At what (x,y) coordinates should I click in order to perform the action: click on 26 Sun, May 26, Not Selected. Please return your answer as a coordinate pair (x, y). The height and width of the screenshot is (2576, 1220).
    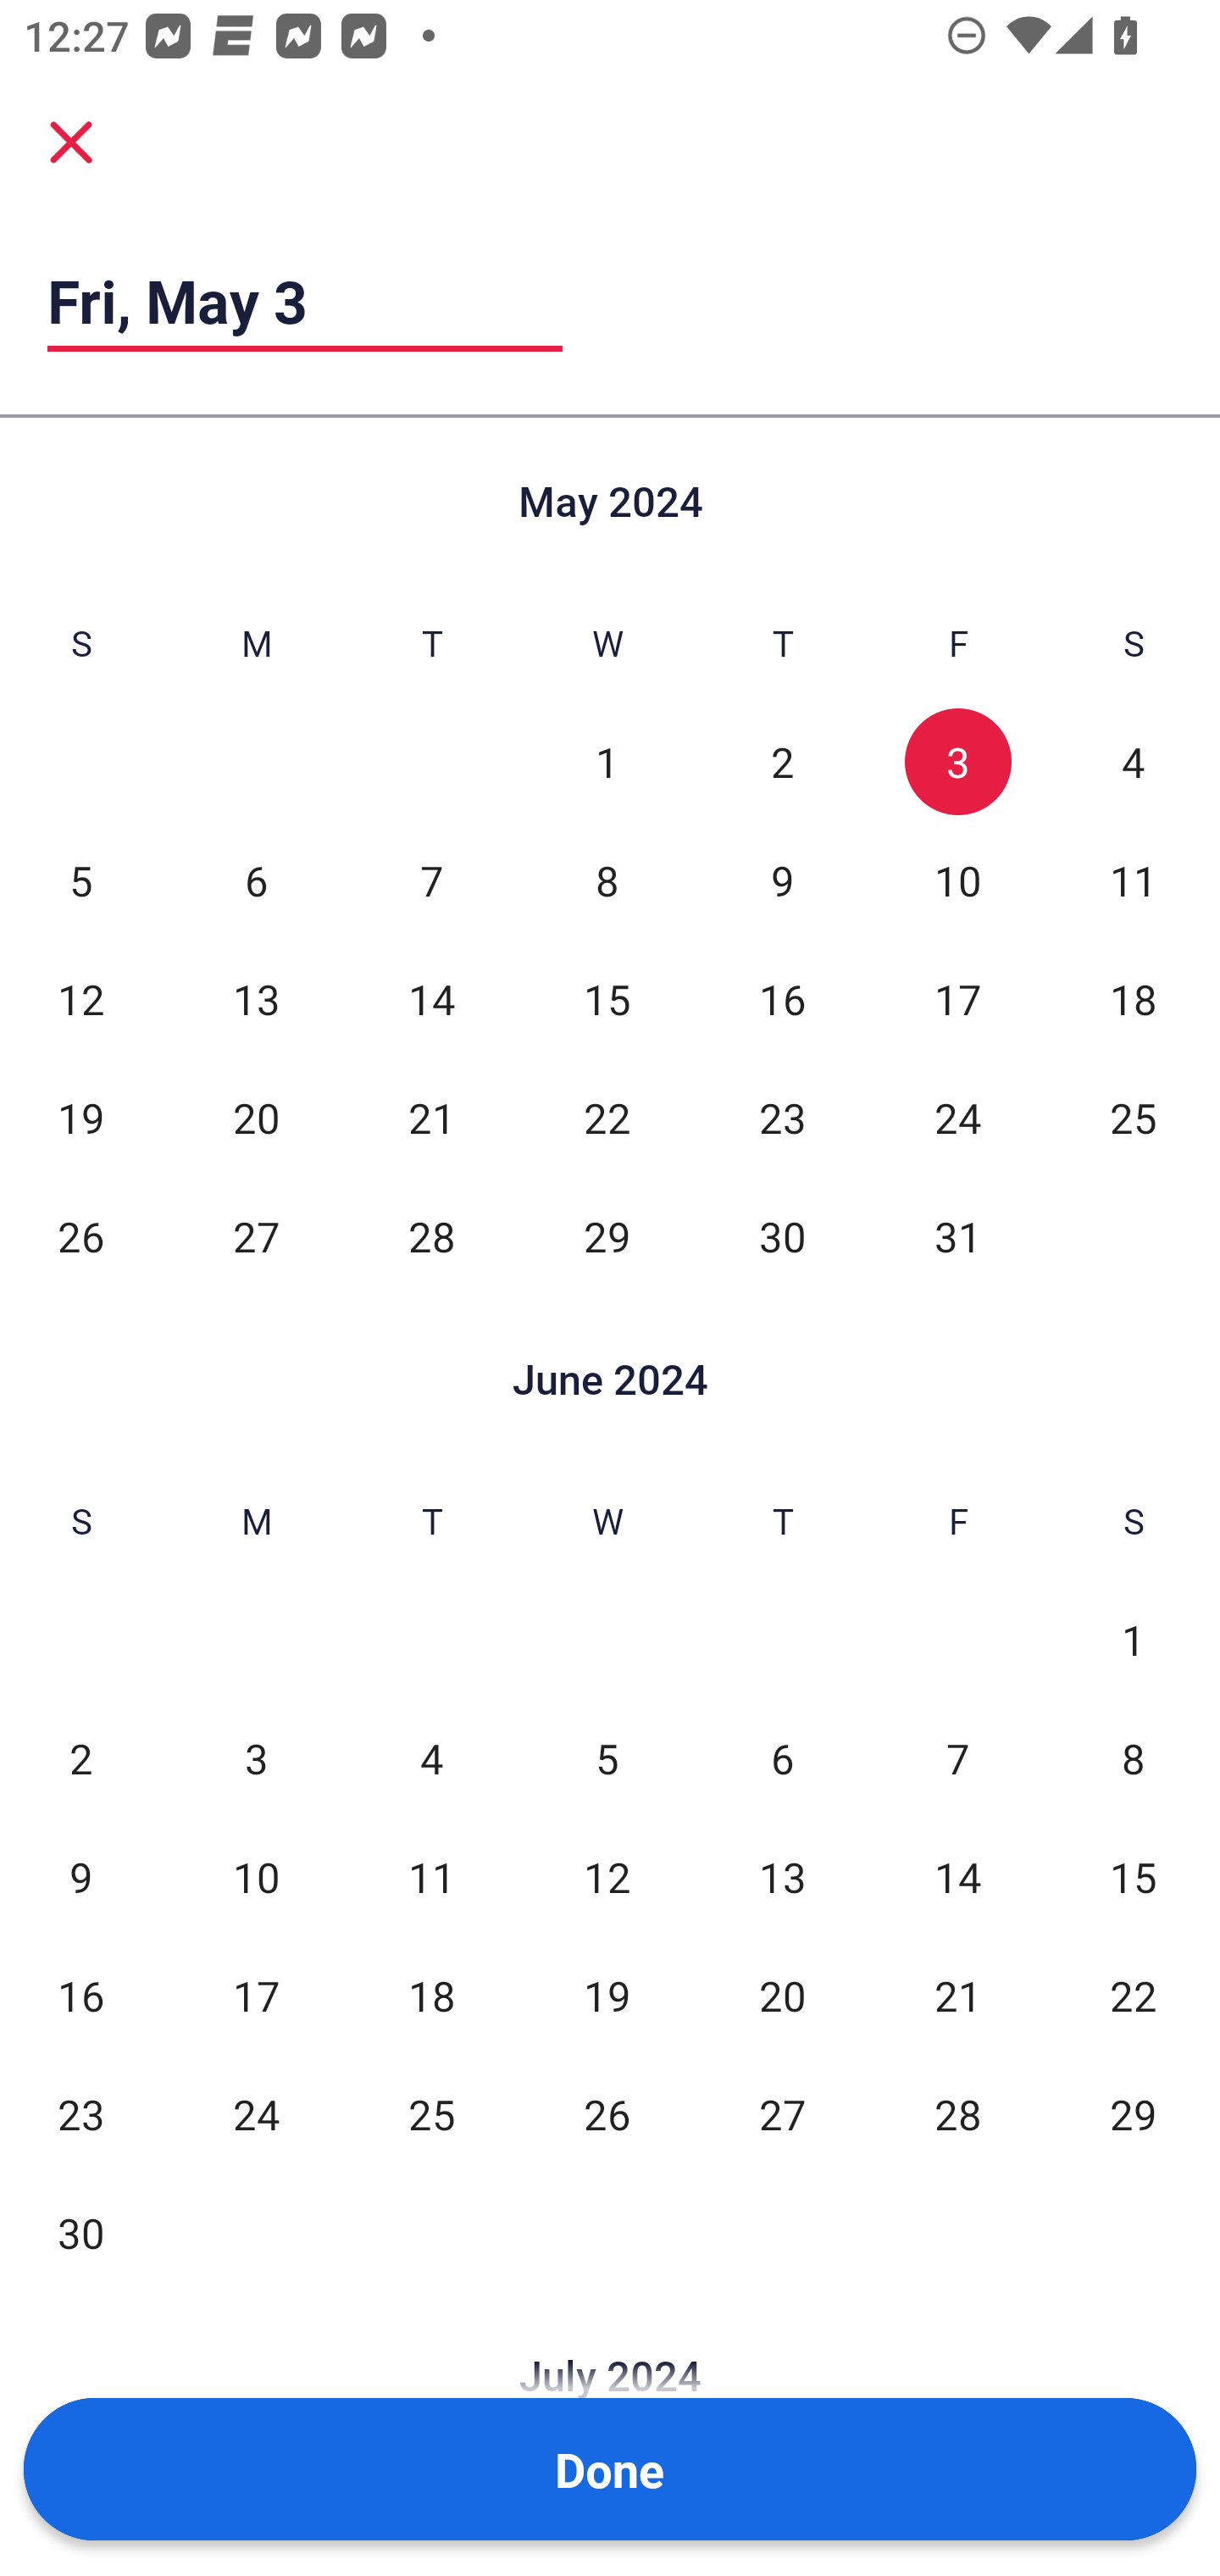
    Looking at the image, I should click on (80, 1236).